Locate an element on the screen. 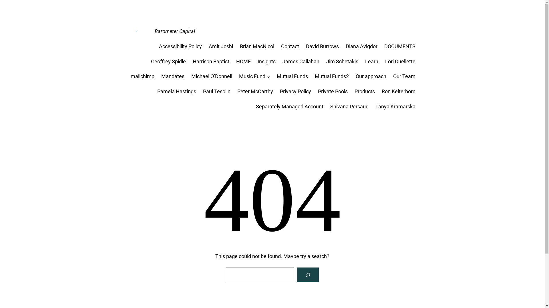 The height and width of the screenshot is (308, 549). Geoffrey Spidle is located at coordinates (168, 62).